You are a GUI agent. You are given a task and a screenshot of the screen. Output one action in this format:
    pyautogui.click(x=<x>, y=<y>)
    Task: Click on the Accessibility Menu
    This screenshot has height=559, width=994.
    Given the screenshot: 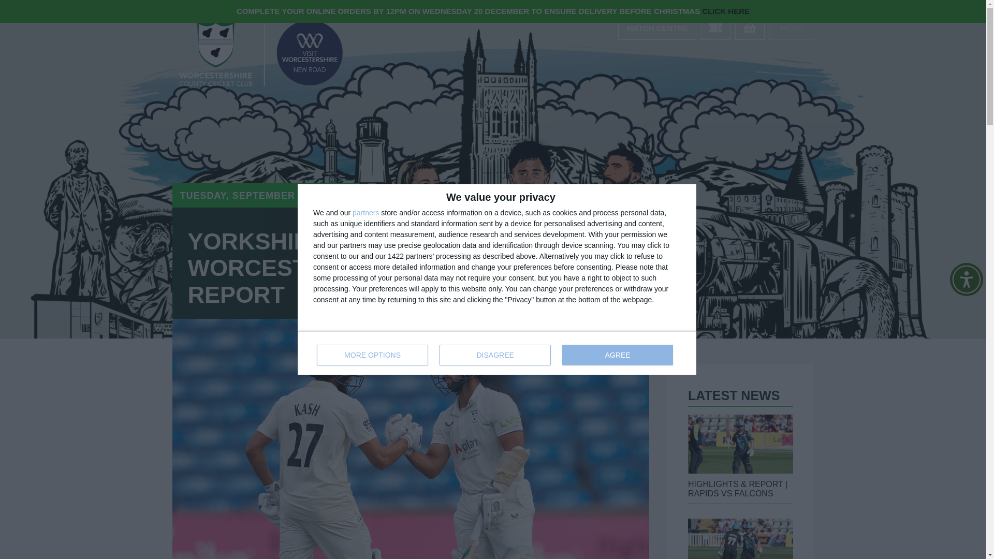 What is the action you would take?
    pyautogui.click(x=966, y=279)
    